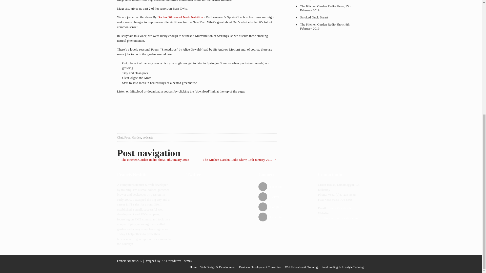  I want to click on Facebook, so click(280, 187).